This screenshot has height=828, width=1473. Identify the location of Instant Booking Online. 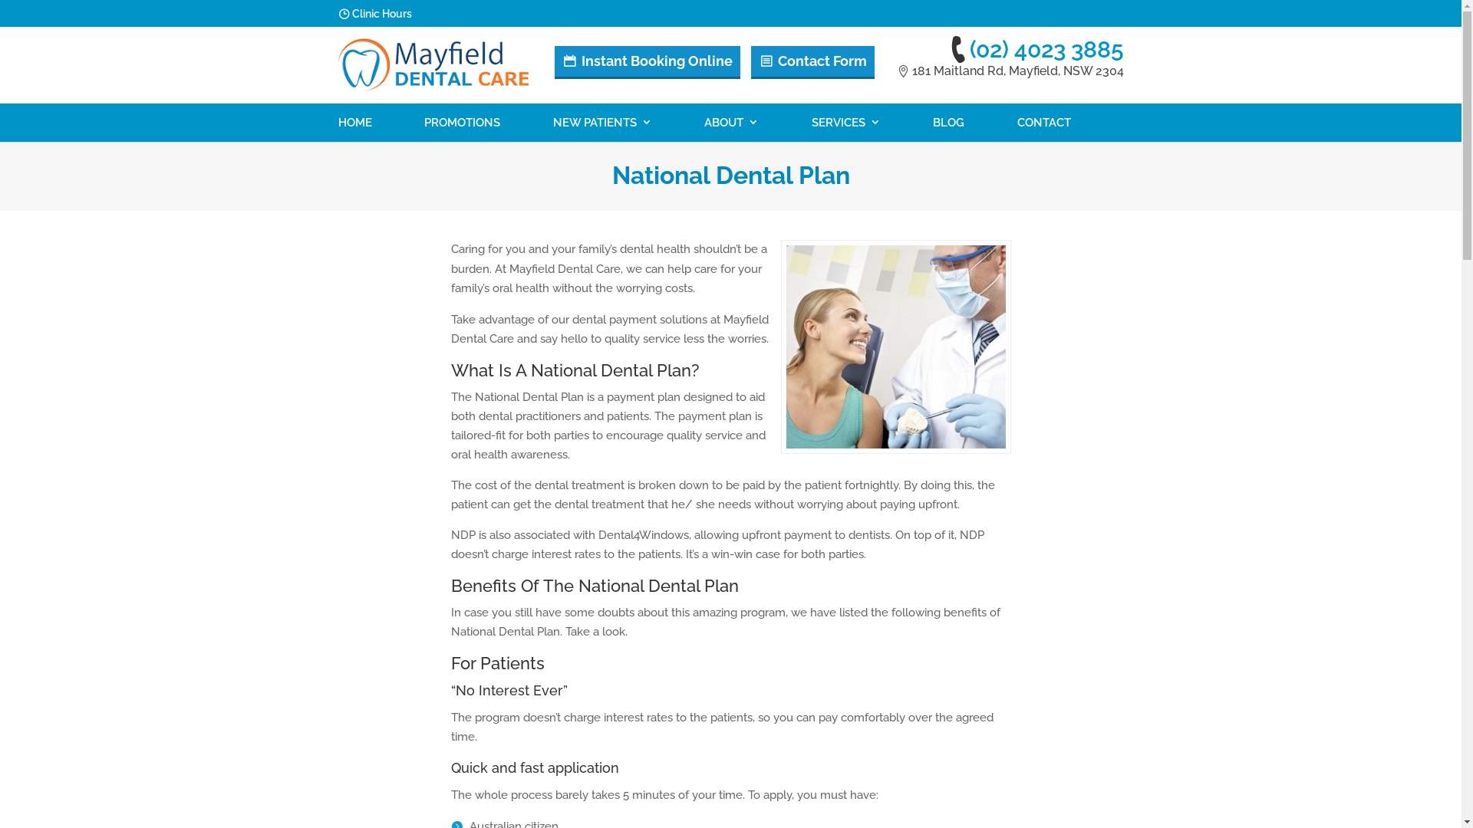
(648, 63).